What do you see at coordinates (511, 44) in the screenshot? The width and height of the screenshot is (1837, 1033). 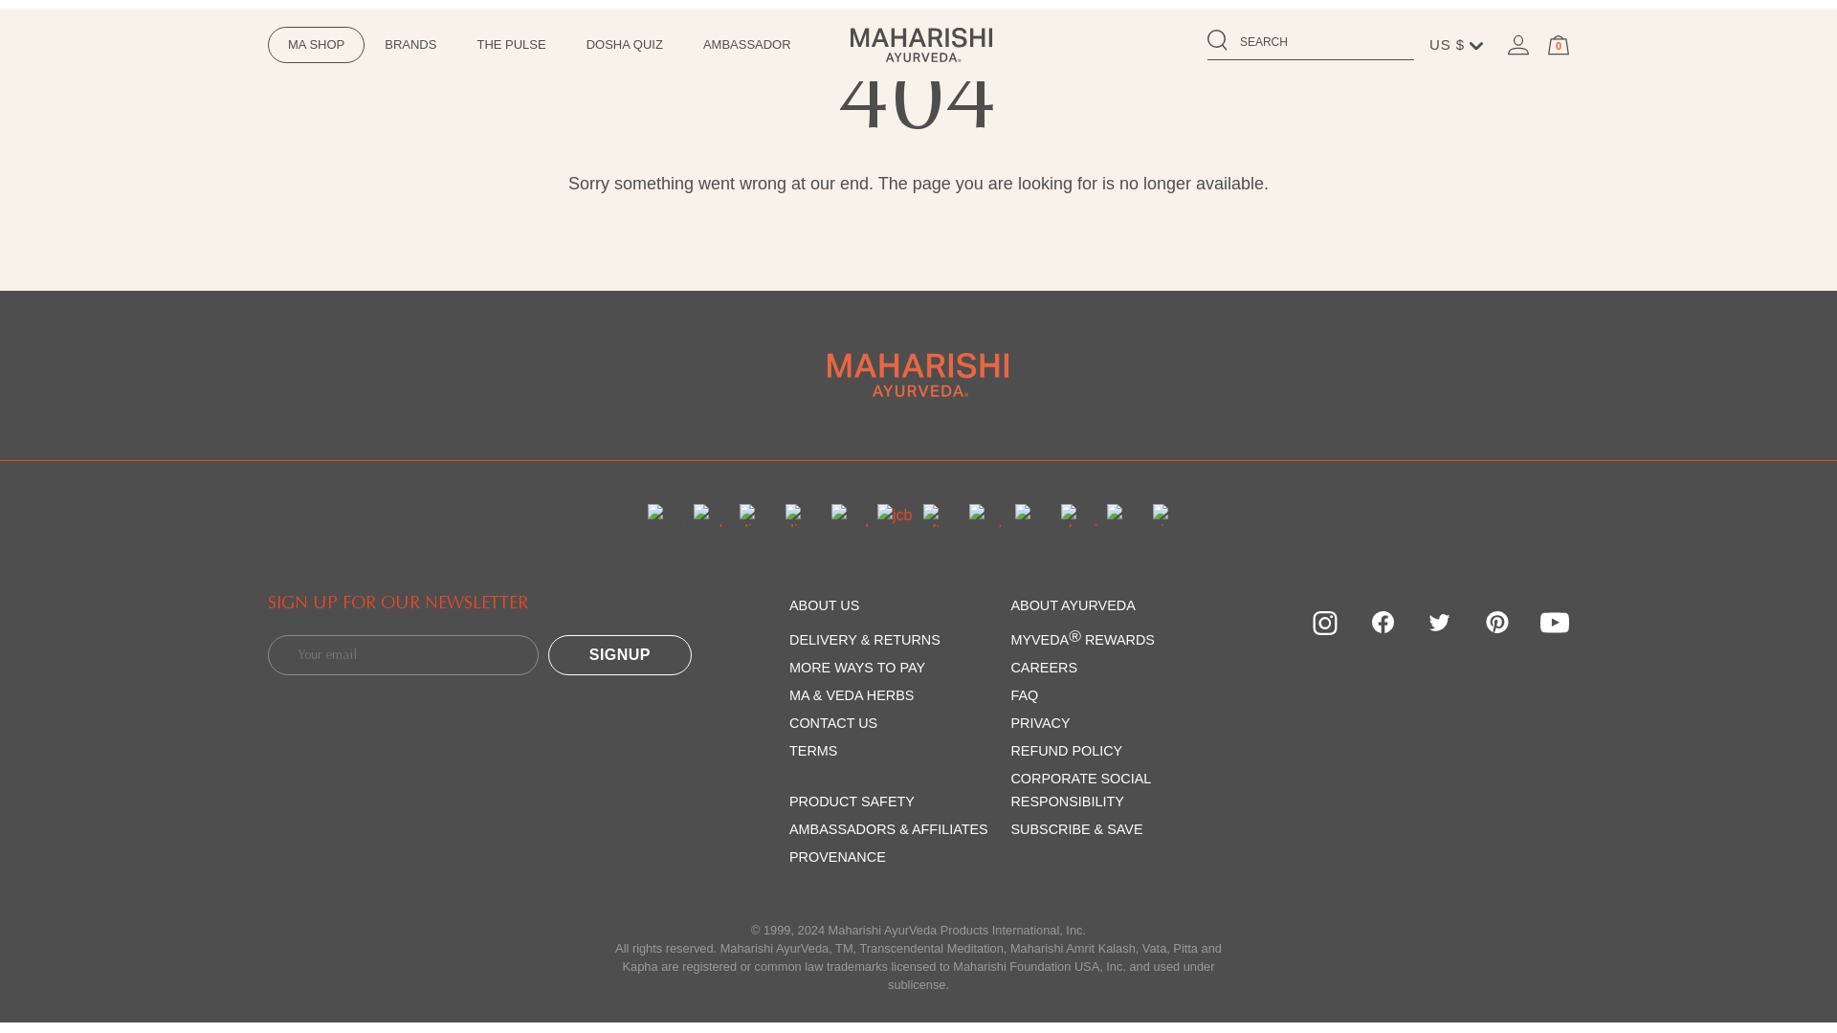 I see `THE PULSE` at bounding box center [511, 44].